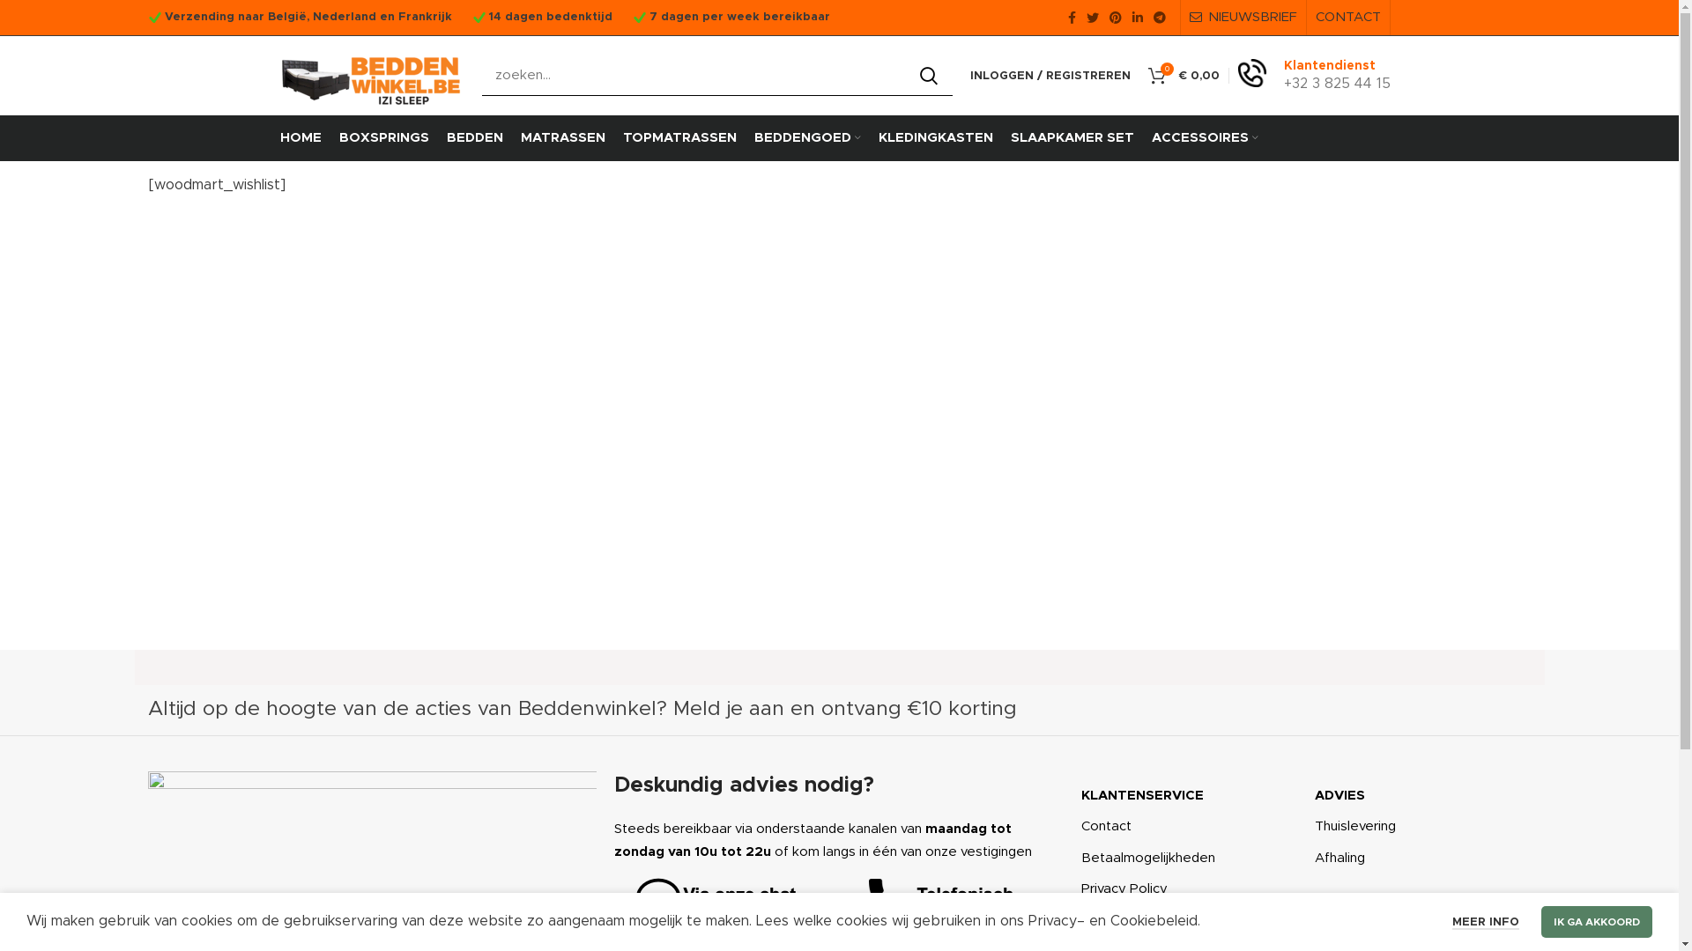 This screenshot has height=951, width=1692. I want to click on TOPMATRASSEN, so click(679, 138).